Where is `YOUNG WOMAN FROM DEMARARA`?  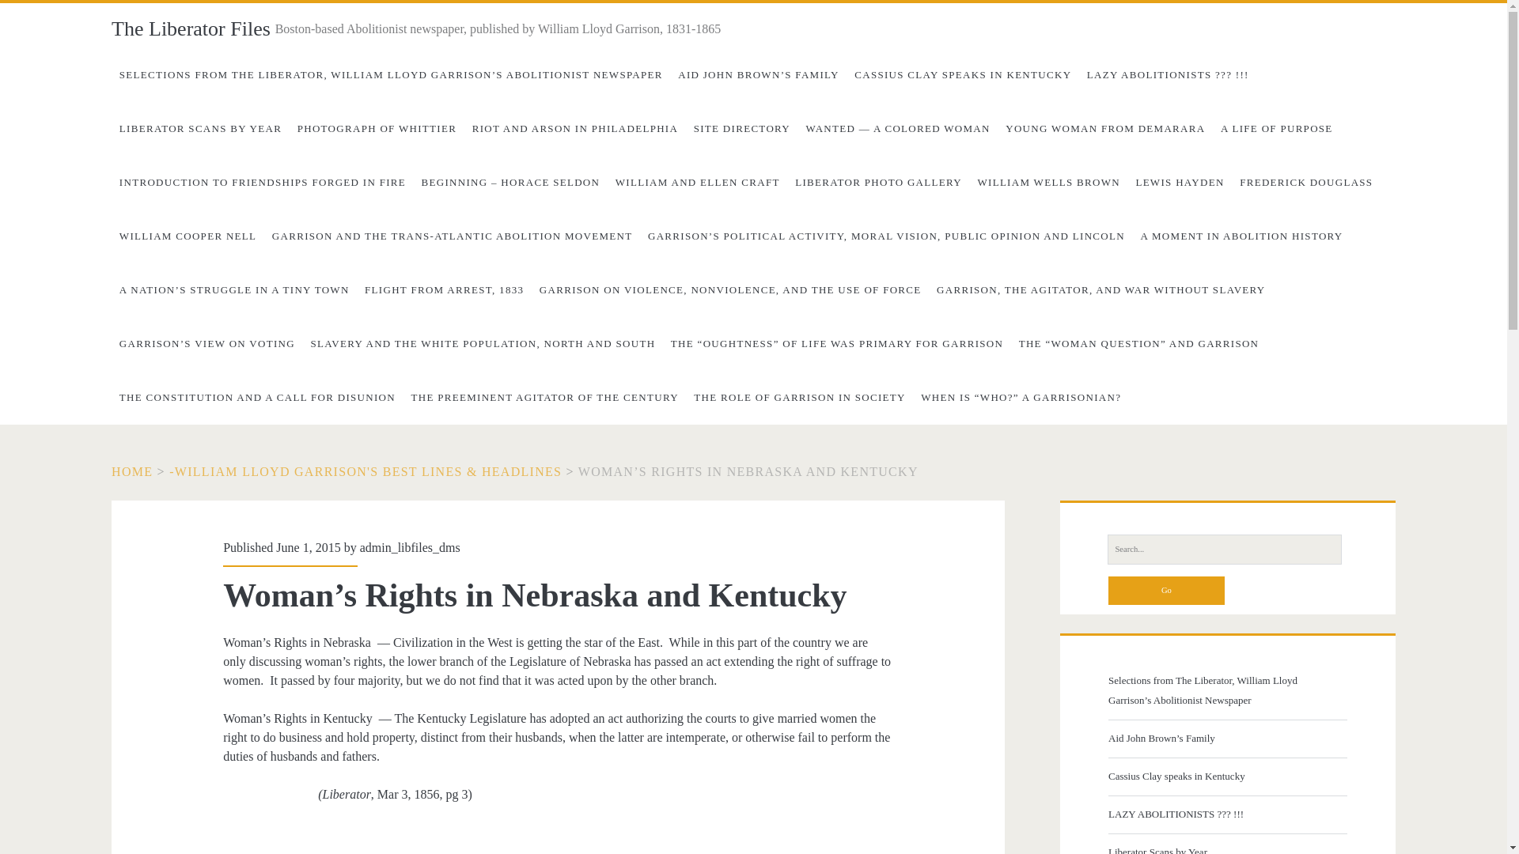 YOUNG WOMAN FROM DEMARARA is located at coordinates (1104, 128).